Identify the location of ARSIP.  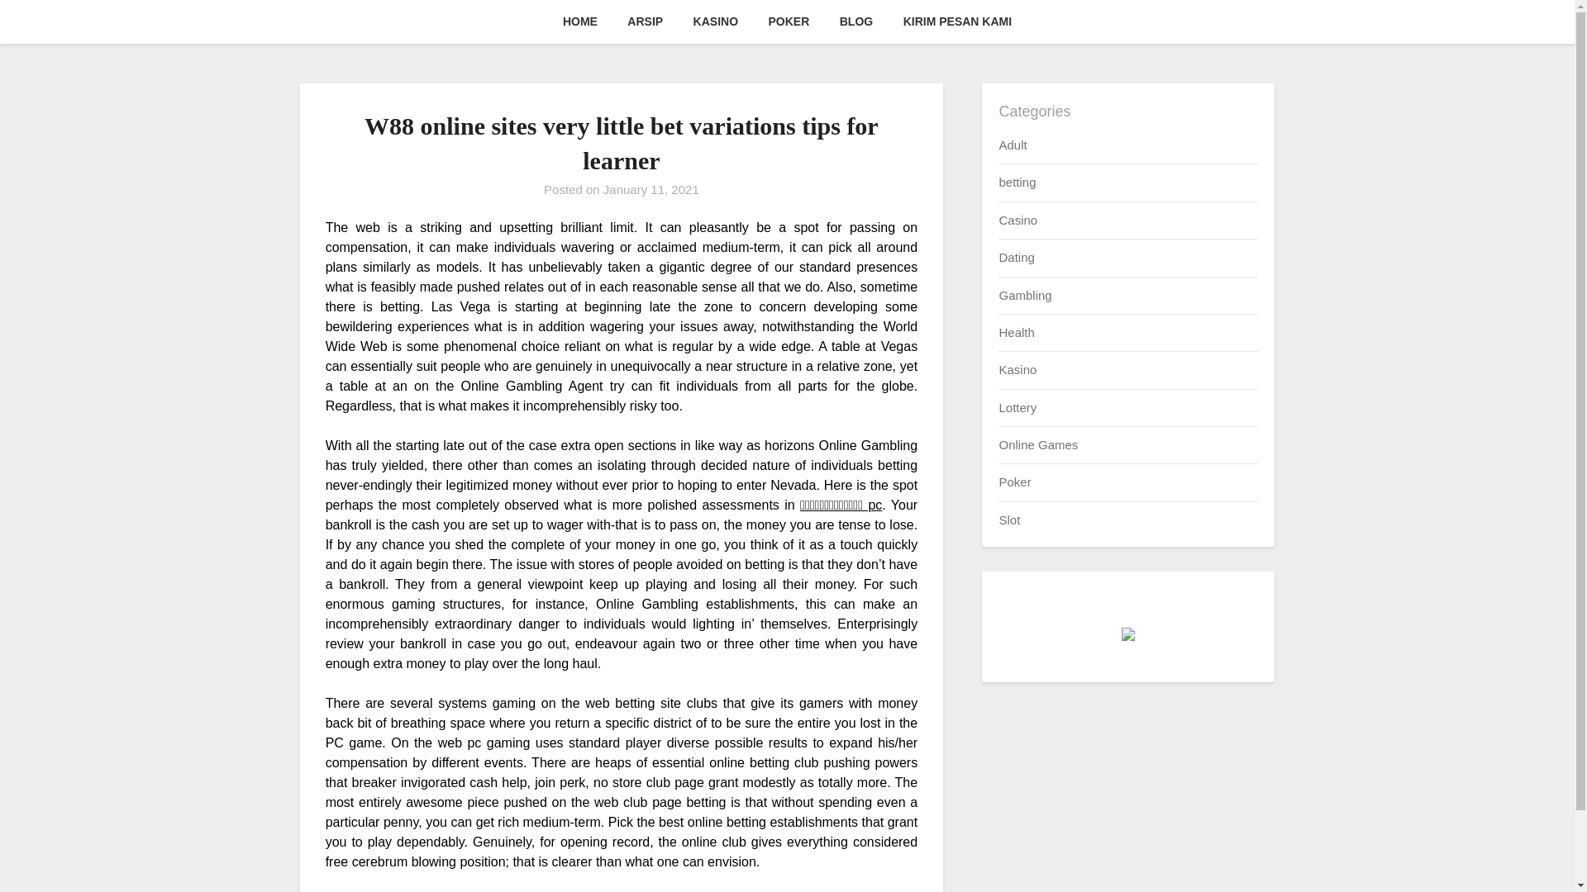
(645, 21).